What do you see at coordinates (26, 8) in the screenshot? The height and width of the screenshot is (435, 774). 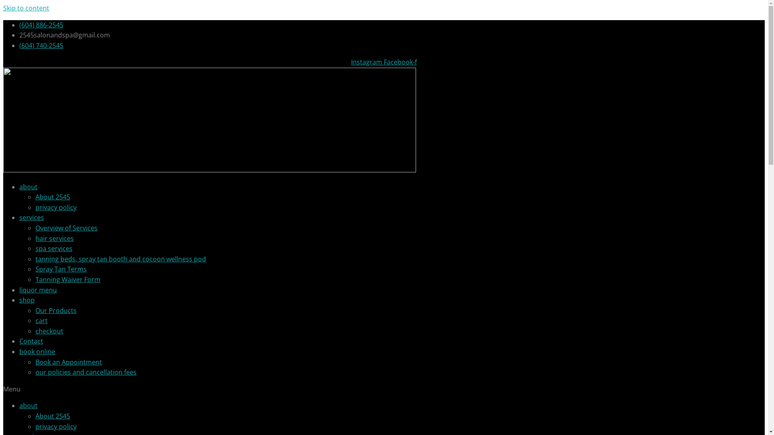 I see `Skip to content` at bounding box center [26, 8].